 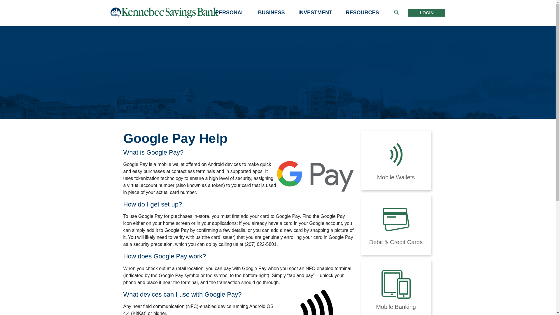 I want to click on BUSINESS, so click(x=272, y=13).